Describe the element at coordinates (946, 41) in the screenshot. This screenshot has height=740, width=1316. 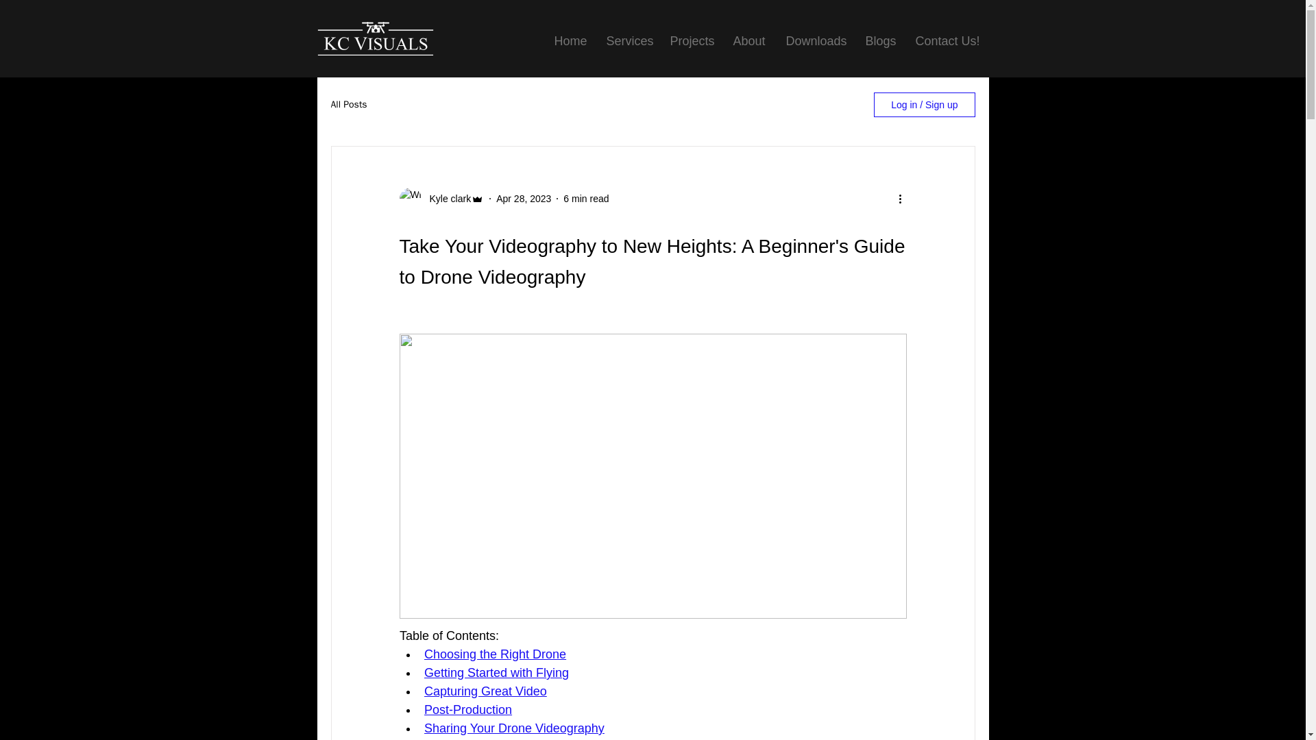
I see `Contact Us!` at that location.